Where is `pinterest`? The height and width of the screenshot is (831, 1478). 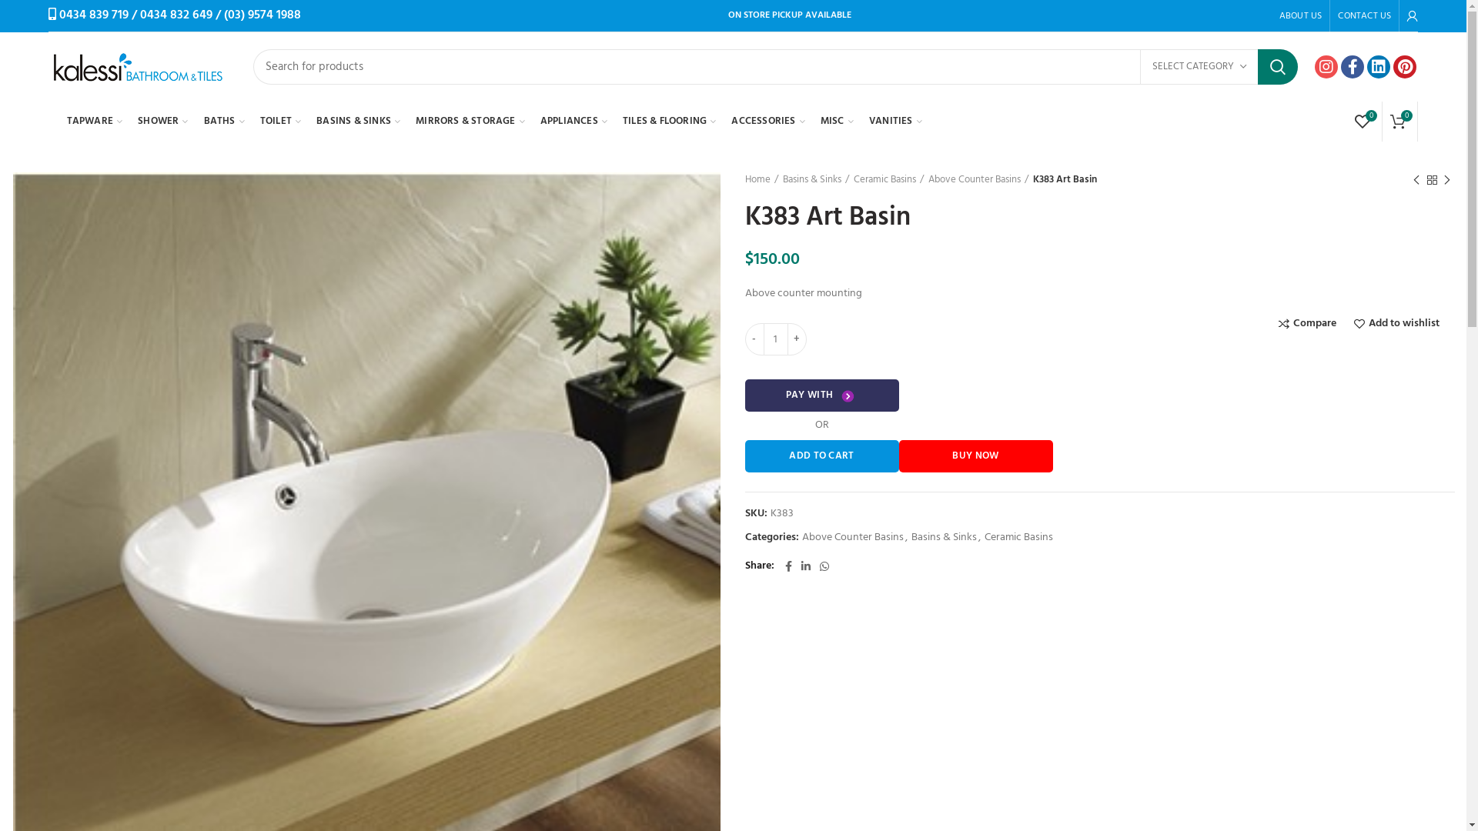 pinterest is located at coordinates (1406, 67).